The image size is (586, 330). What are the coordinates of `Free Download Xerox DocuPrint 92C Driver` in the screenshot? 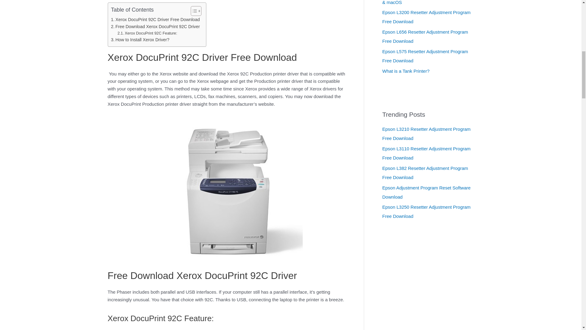 It's located at (155, 27).